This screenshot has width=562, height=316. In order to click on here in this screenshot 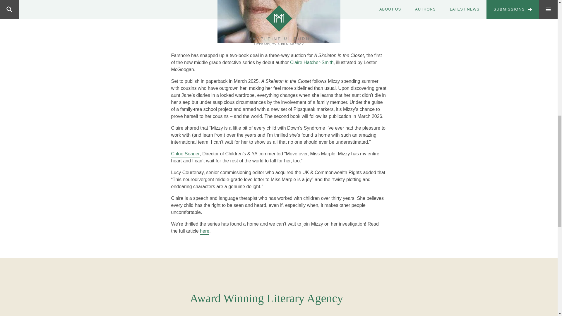, I will do `click(204, 231)`.